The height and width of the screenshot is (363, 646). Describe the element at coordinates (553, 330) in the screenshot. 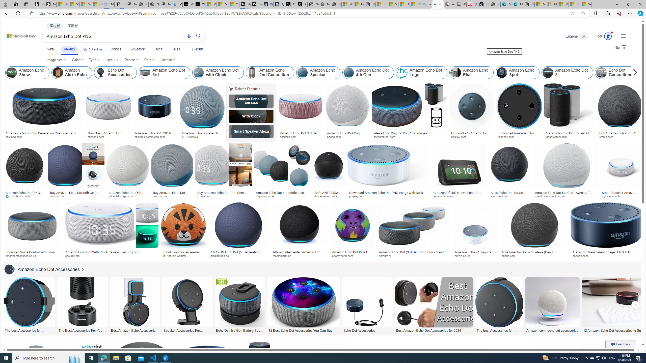

I see `Amazon.com: echo dot accessories` at that location.